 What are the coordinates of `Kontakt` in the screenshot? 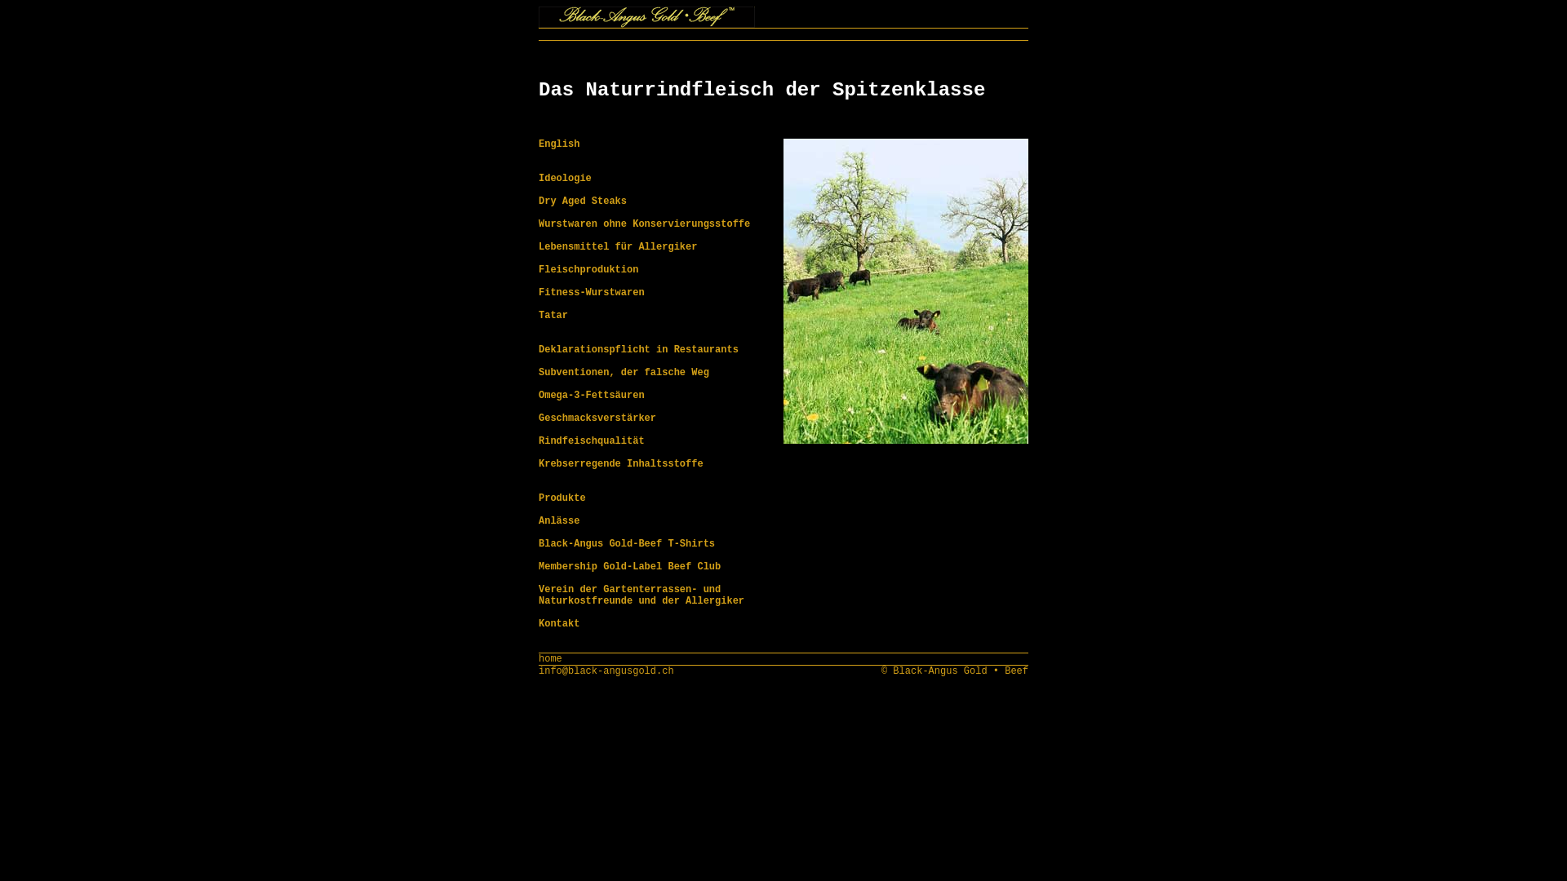 It's located at (559, 624).